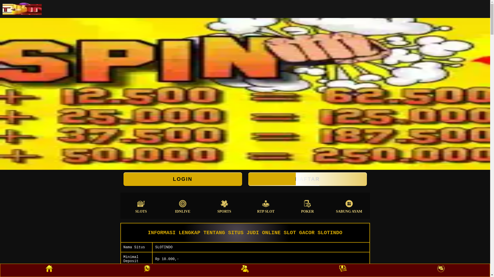 The height and width of the screenshot is (277, 494). Describe the element at coordinates (245, 92) in the screenshot. I see `Slot Online` at that location.